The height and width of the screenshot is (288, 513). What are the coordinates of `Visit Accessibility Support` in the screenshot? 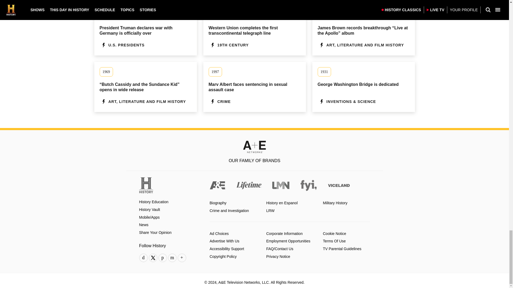 It's located at (227, 249).